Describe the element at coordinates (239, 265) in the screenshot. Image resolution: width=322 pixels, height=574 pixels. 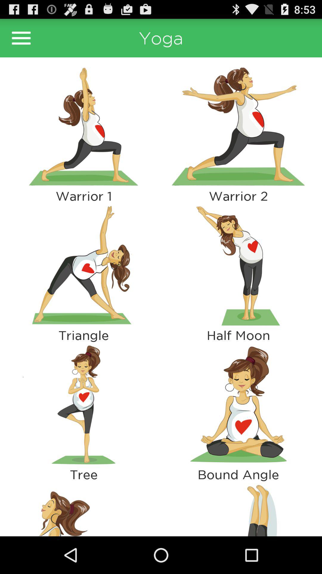
I see `see pose` at that location.